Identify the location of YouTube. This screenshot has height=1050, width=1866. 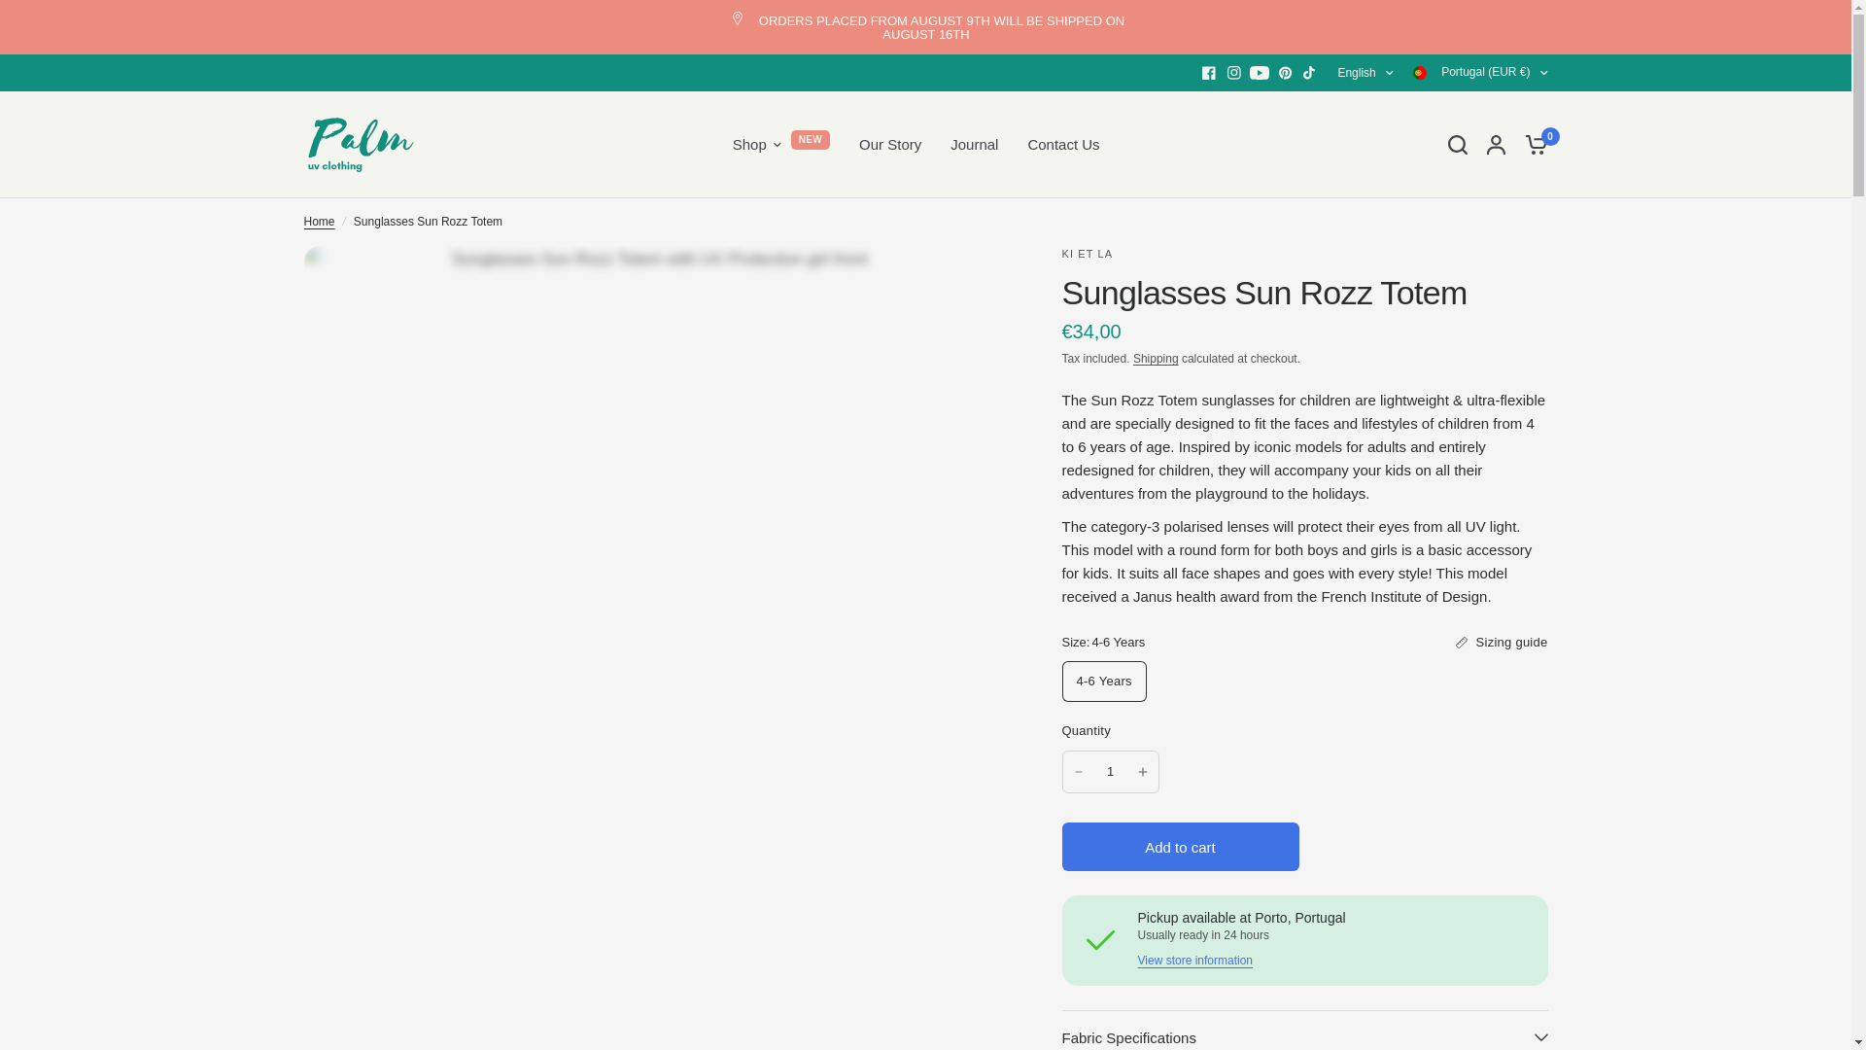
(1260, 72).